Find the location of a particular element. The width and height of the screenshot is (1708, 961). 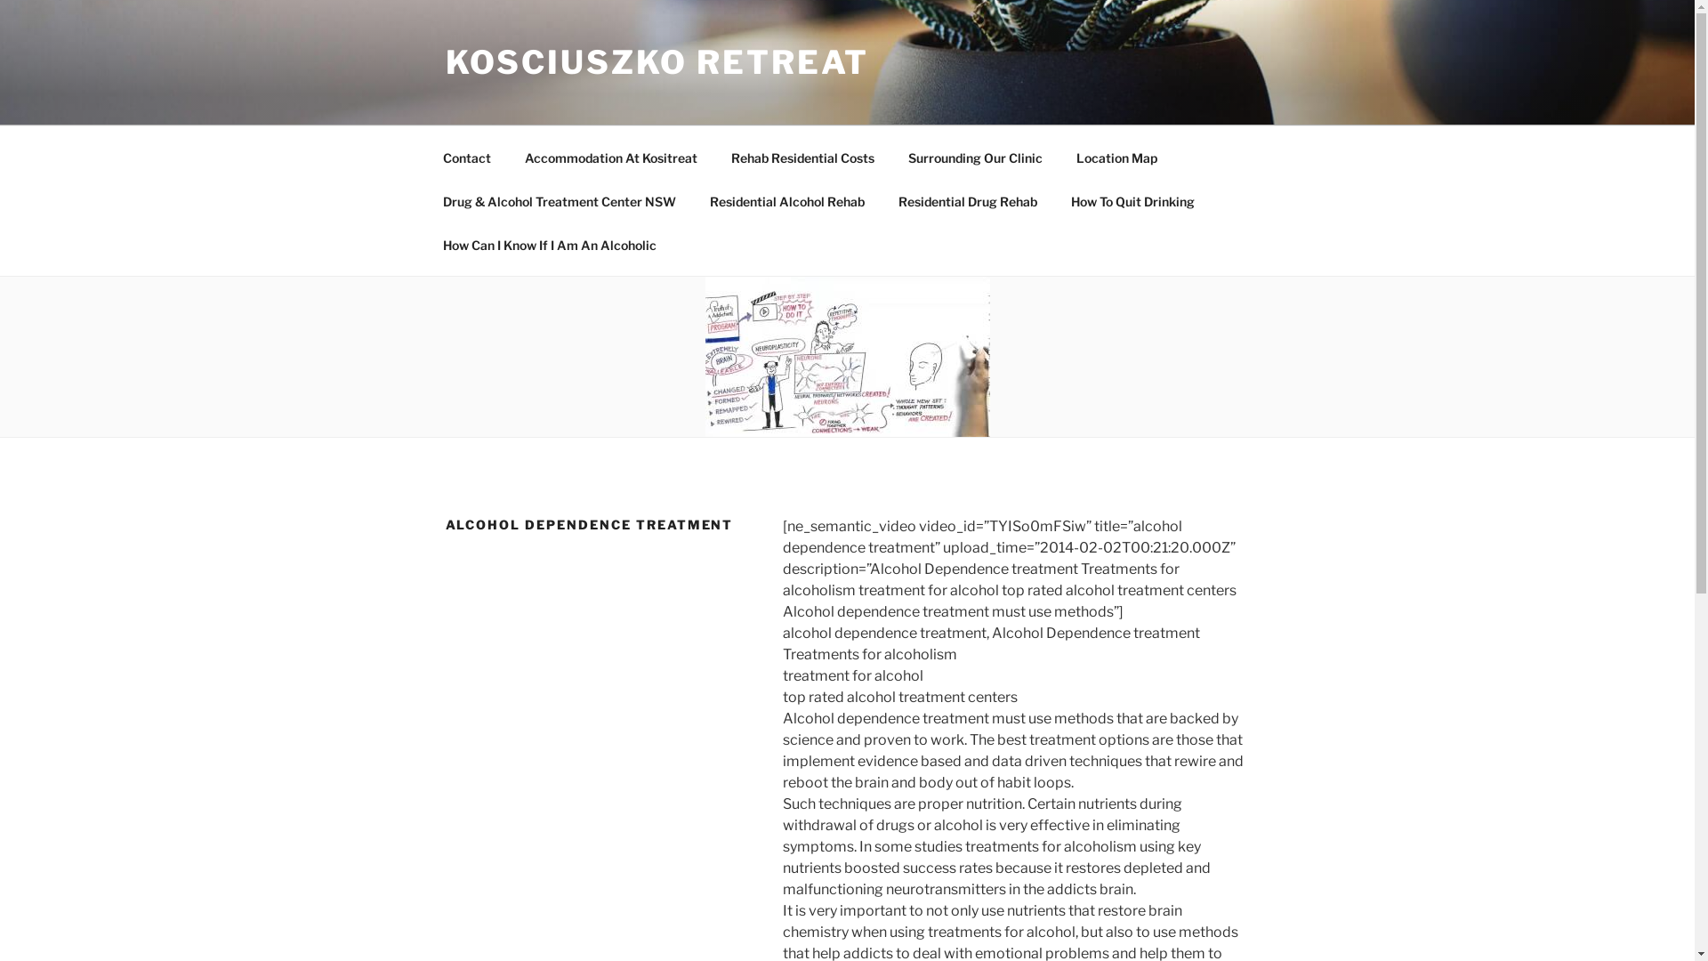

KOSCIUSZKO RETREAT is located at coordinates (657, 62).